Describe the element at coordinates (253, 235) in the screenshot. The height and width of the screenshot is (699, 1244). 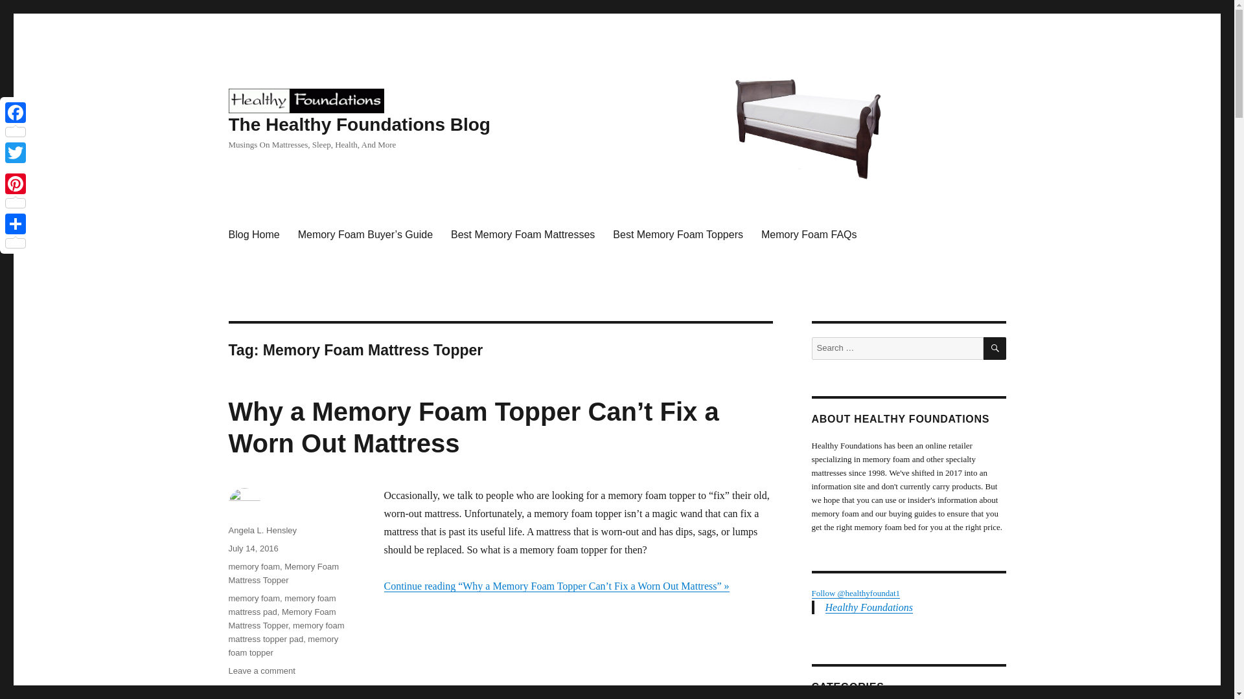
I see `Blog Home` at that location.